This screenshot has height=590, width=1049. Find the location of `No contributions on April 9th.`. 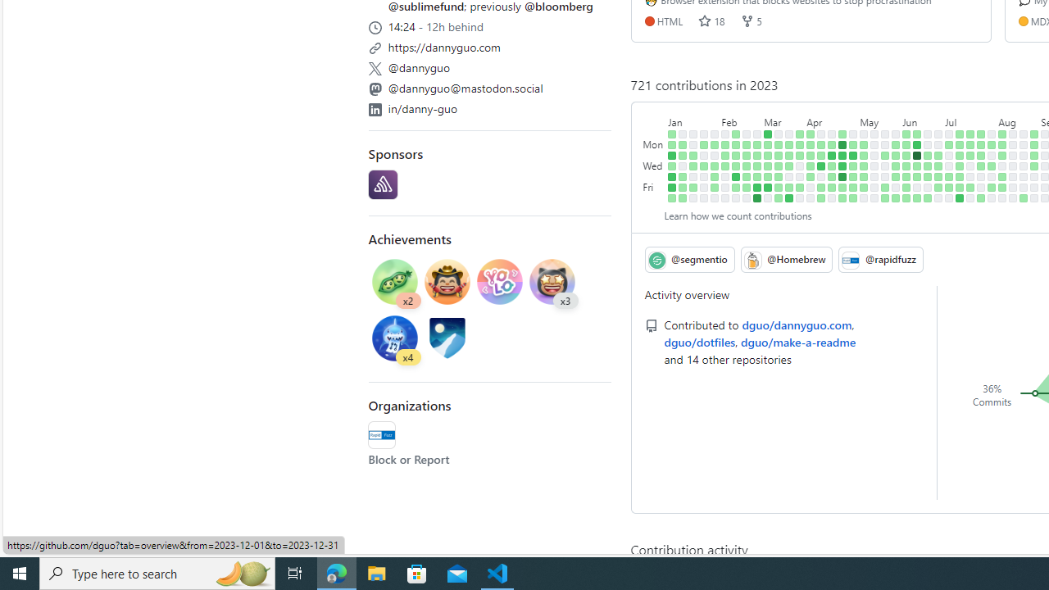

No contributions on April 9th. is located at coordinates (821, 134).